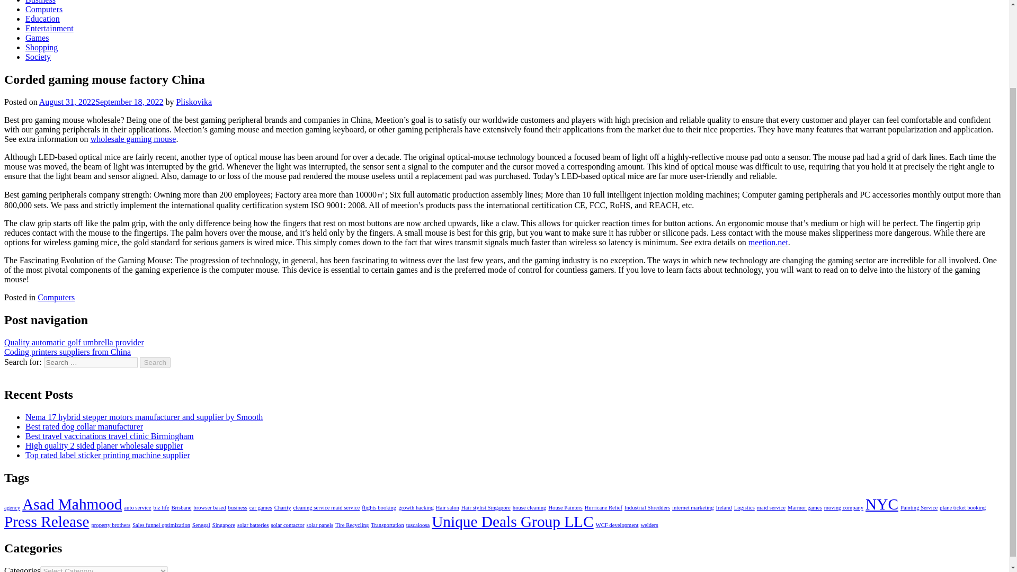 The image size is (1017, 572). Describe the element at coordinates (43, 8) in the screenshot. I see `Computers` at that location.